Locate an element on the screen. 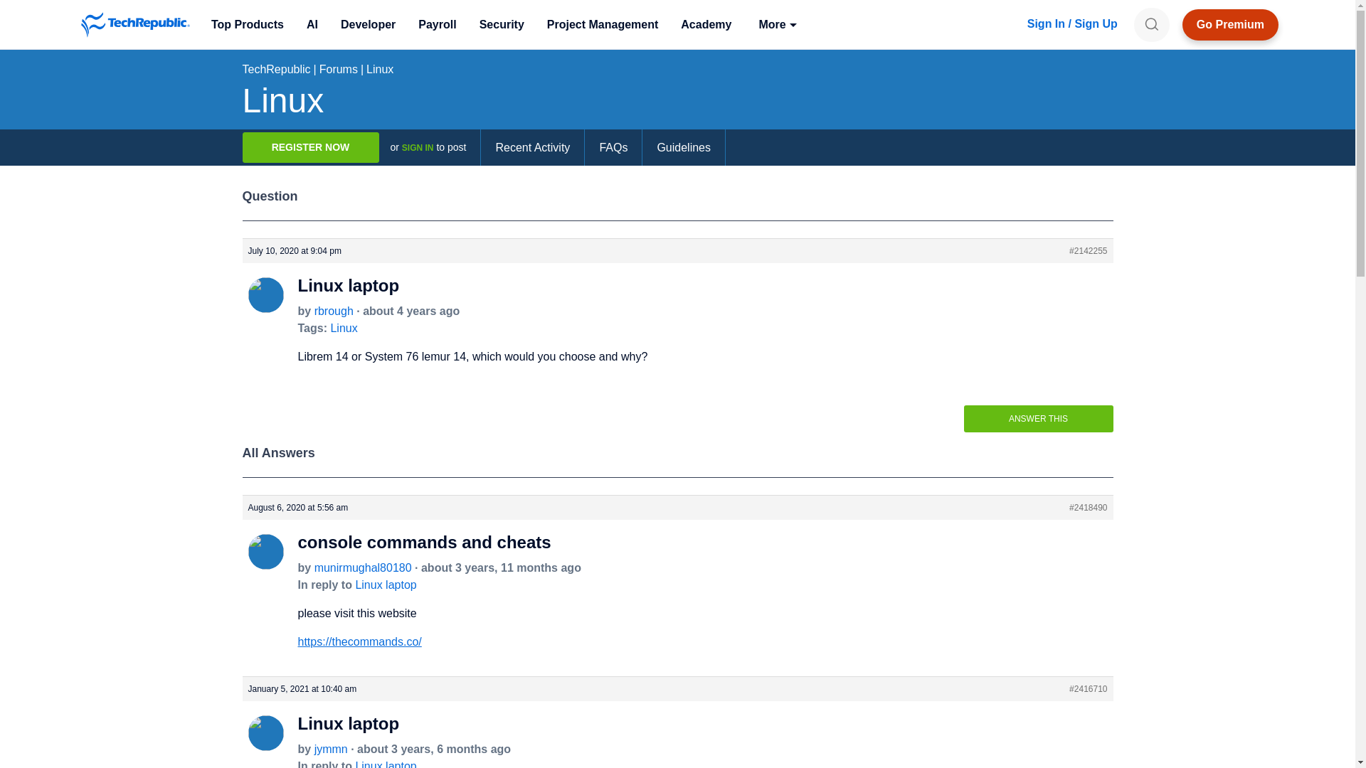 The image size is (1366, 768). SIGN IN is located at coordinates (418, 147).